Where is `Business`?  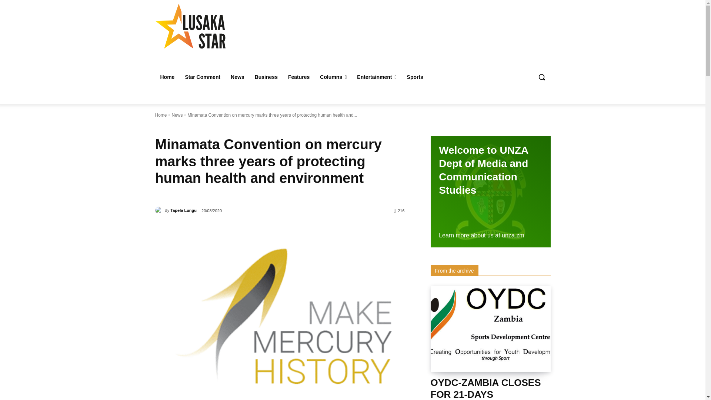
Business is located at coordinates (266, 77).